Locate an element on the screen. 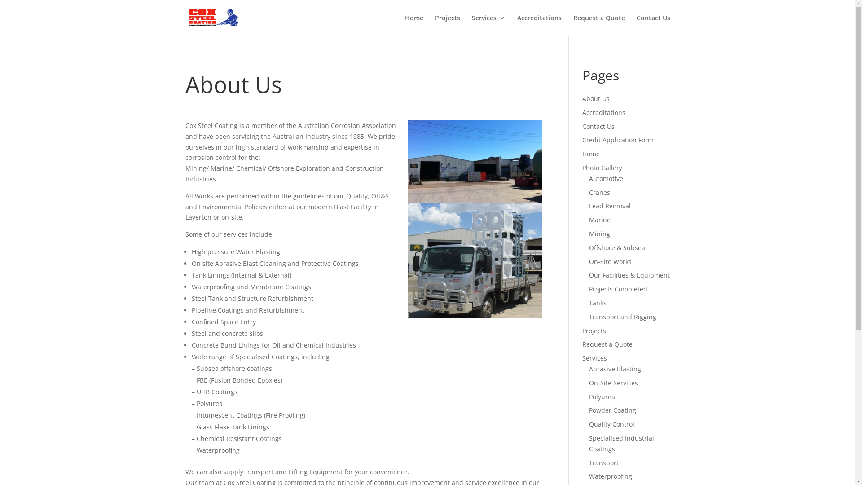 The image size is (862, 485). Home is located at coordinates (591, 154).